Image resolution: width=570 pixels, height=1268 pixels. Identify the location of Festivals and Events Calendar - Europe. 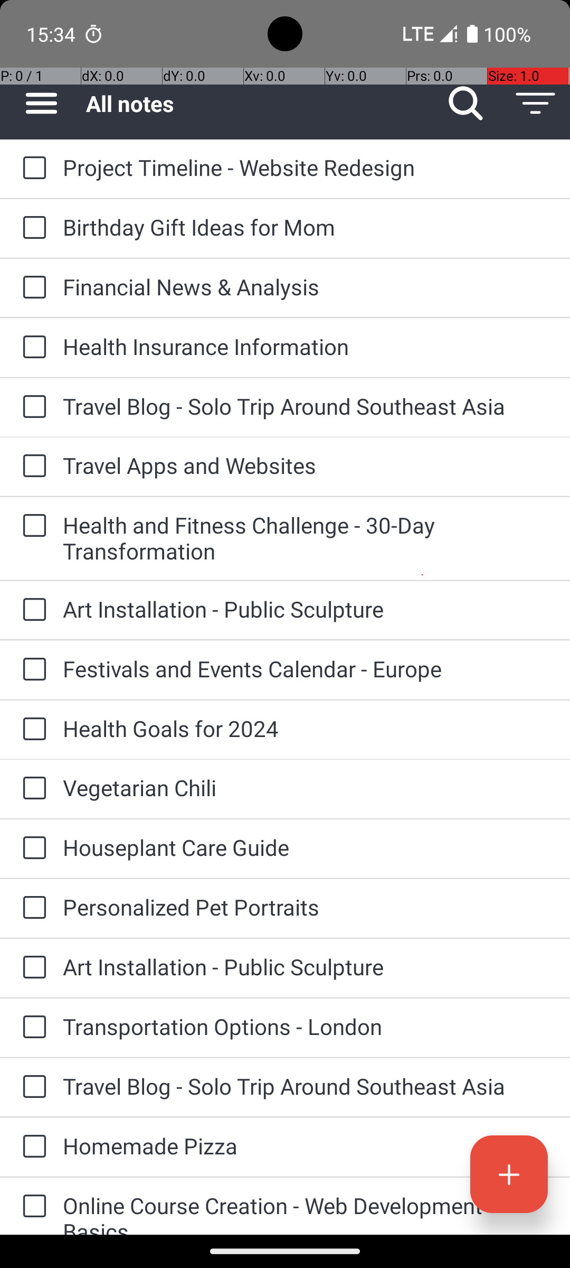
(306, 669).